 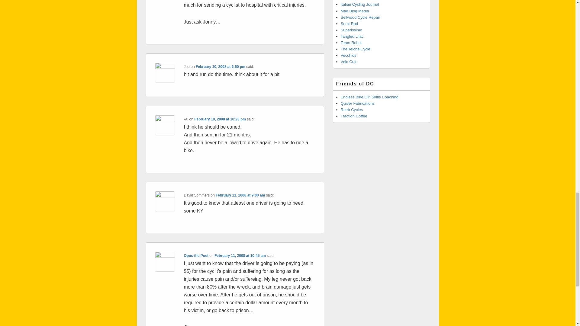 I want to click on February 10, 2008 at 10:23 pm, so click(x=220, y=119).